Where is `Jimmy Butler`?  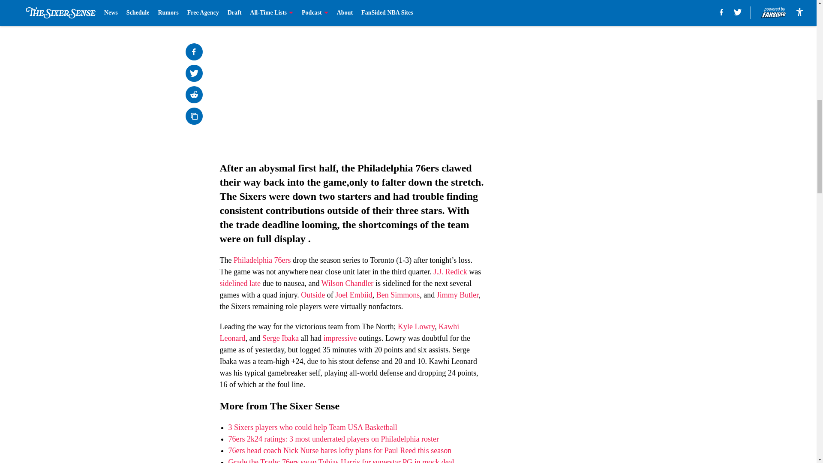
Jimmy Butler is located at coordinates (458, 295).